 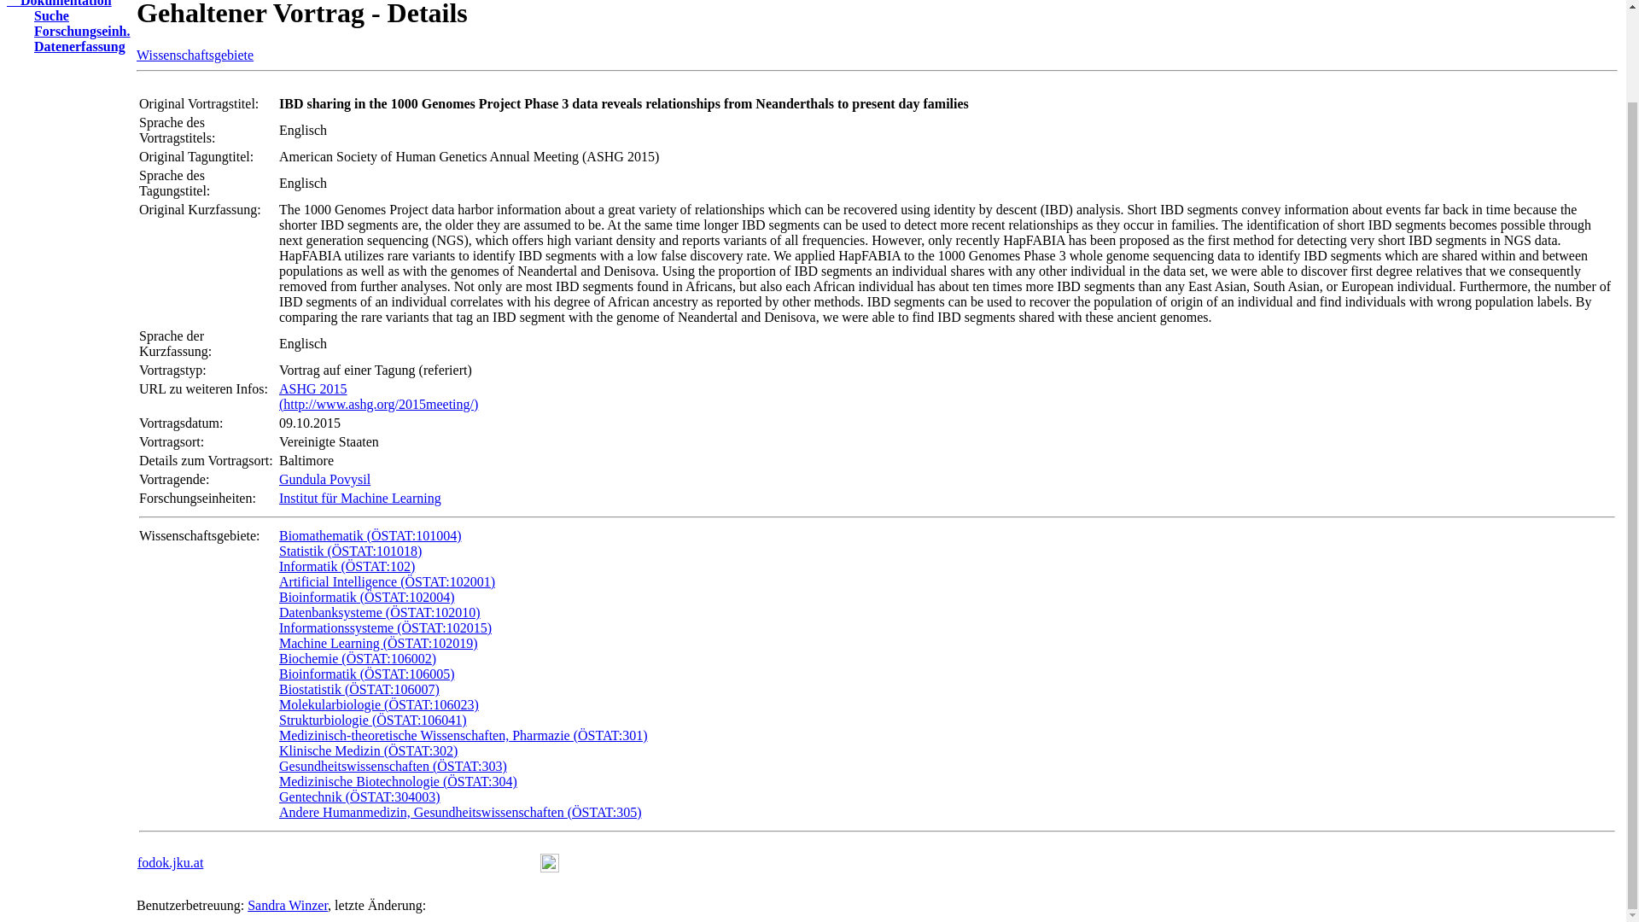 What do you see at coordinates (74, 31) in the screenshot?
I see `Forschungseinh.` at bounding box center [74, 31].